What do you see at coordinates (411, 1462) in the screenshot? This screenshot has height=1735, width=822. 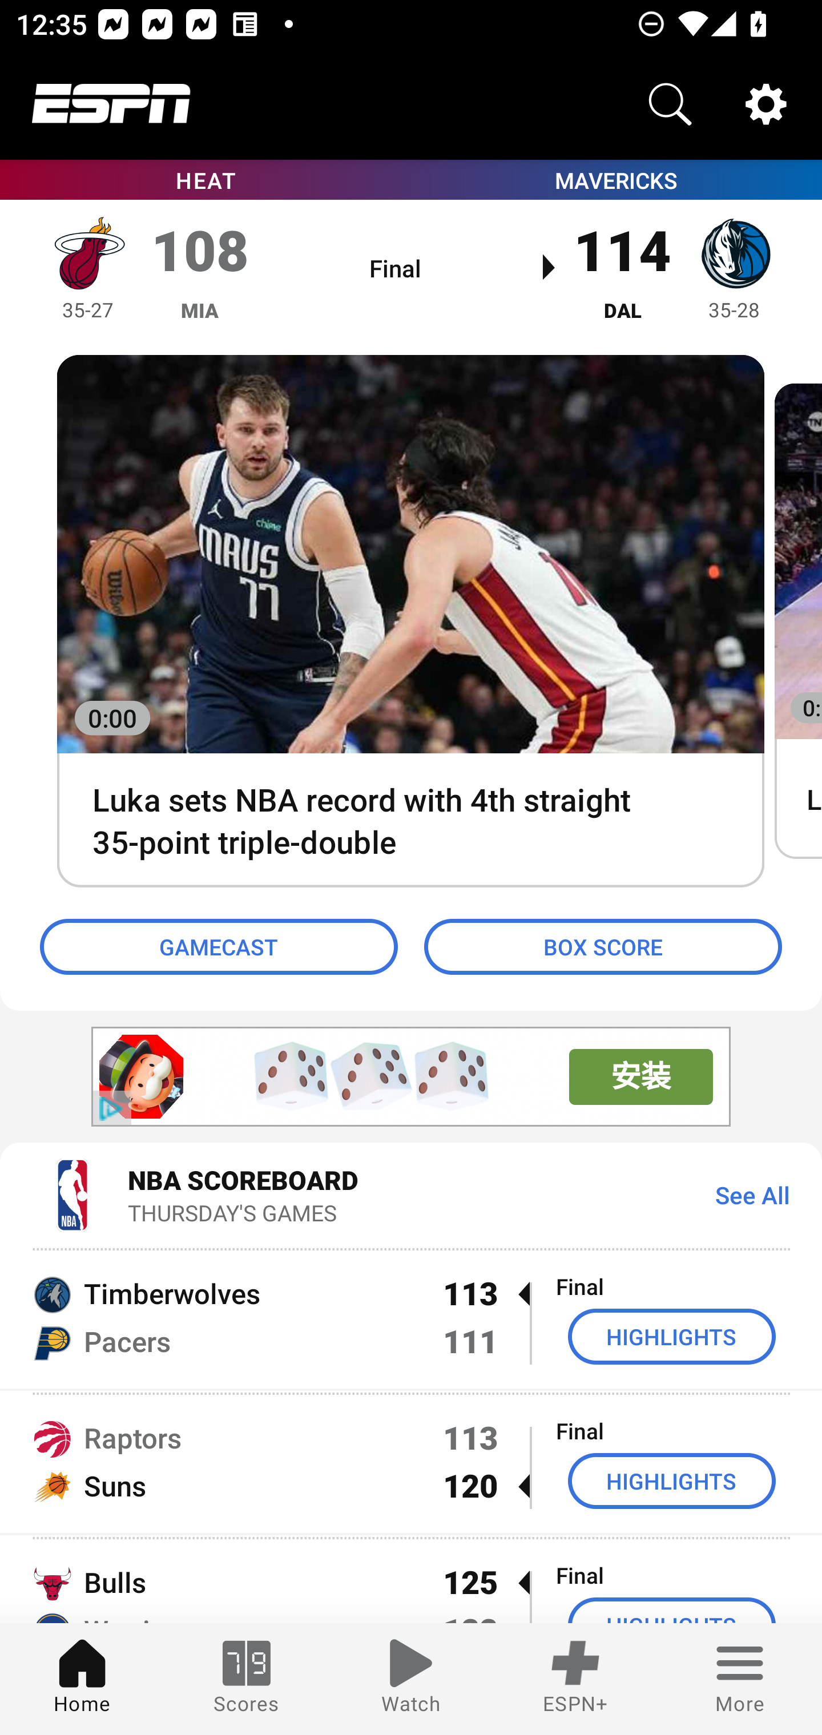 I see `Raptors 113 Final Suns 120  HIGHLIGHTS` at bounding box center [411, 1462].